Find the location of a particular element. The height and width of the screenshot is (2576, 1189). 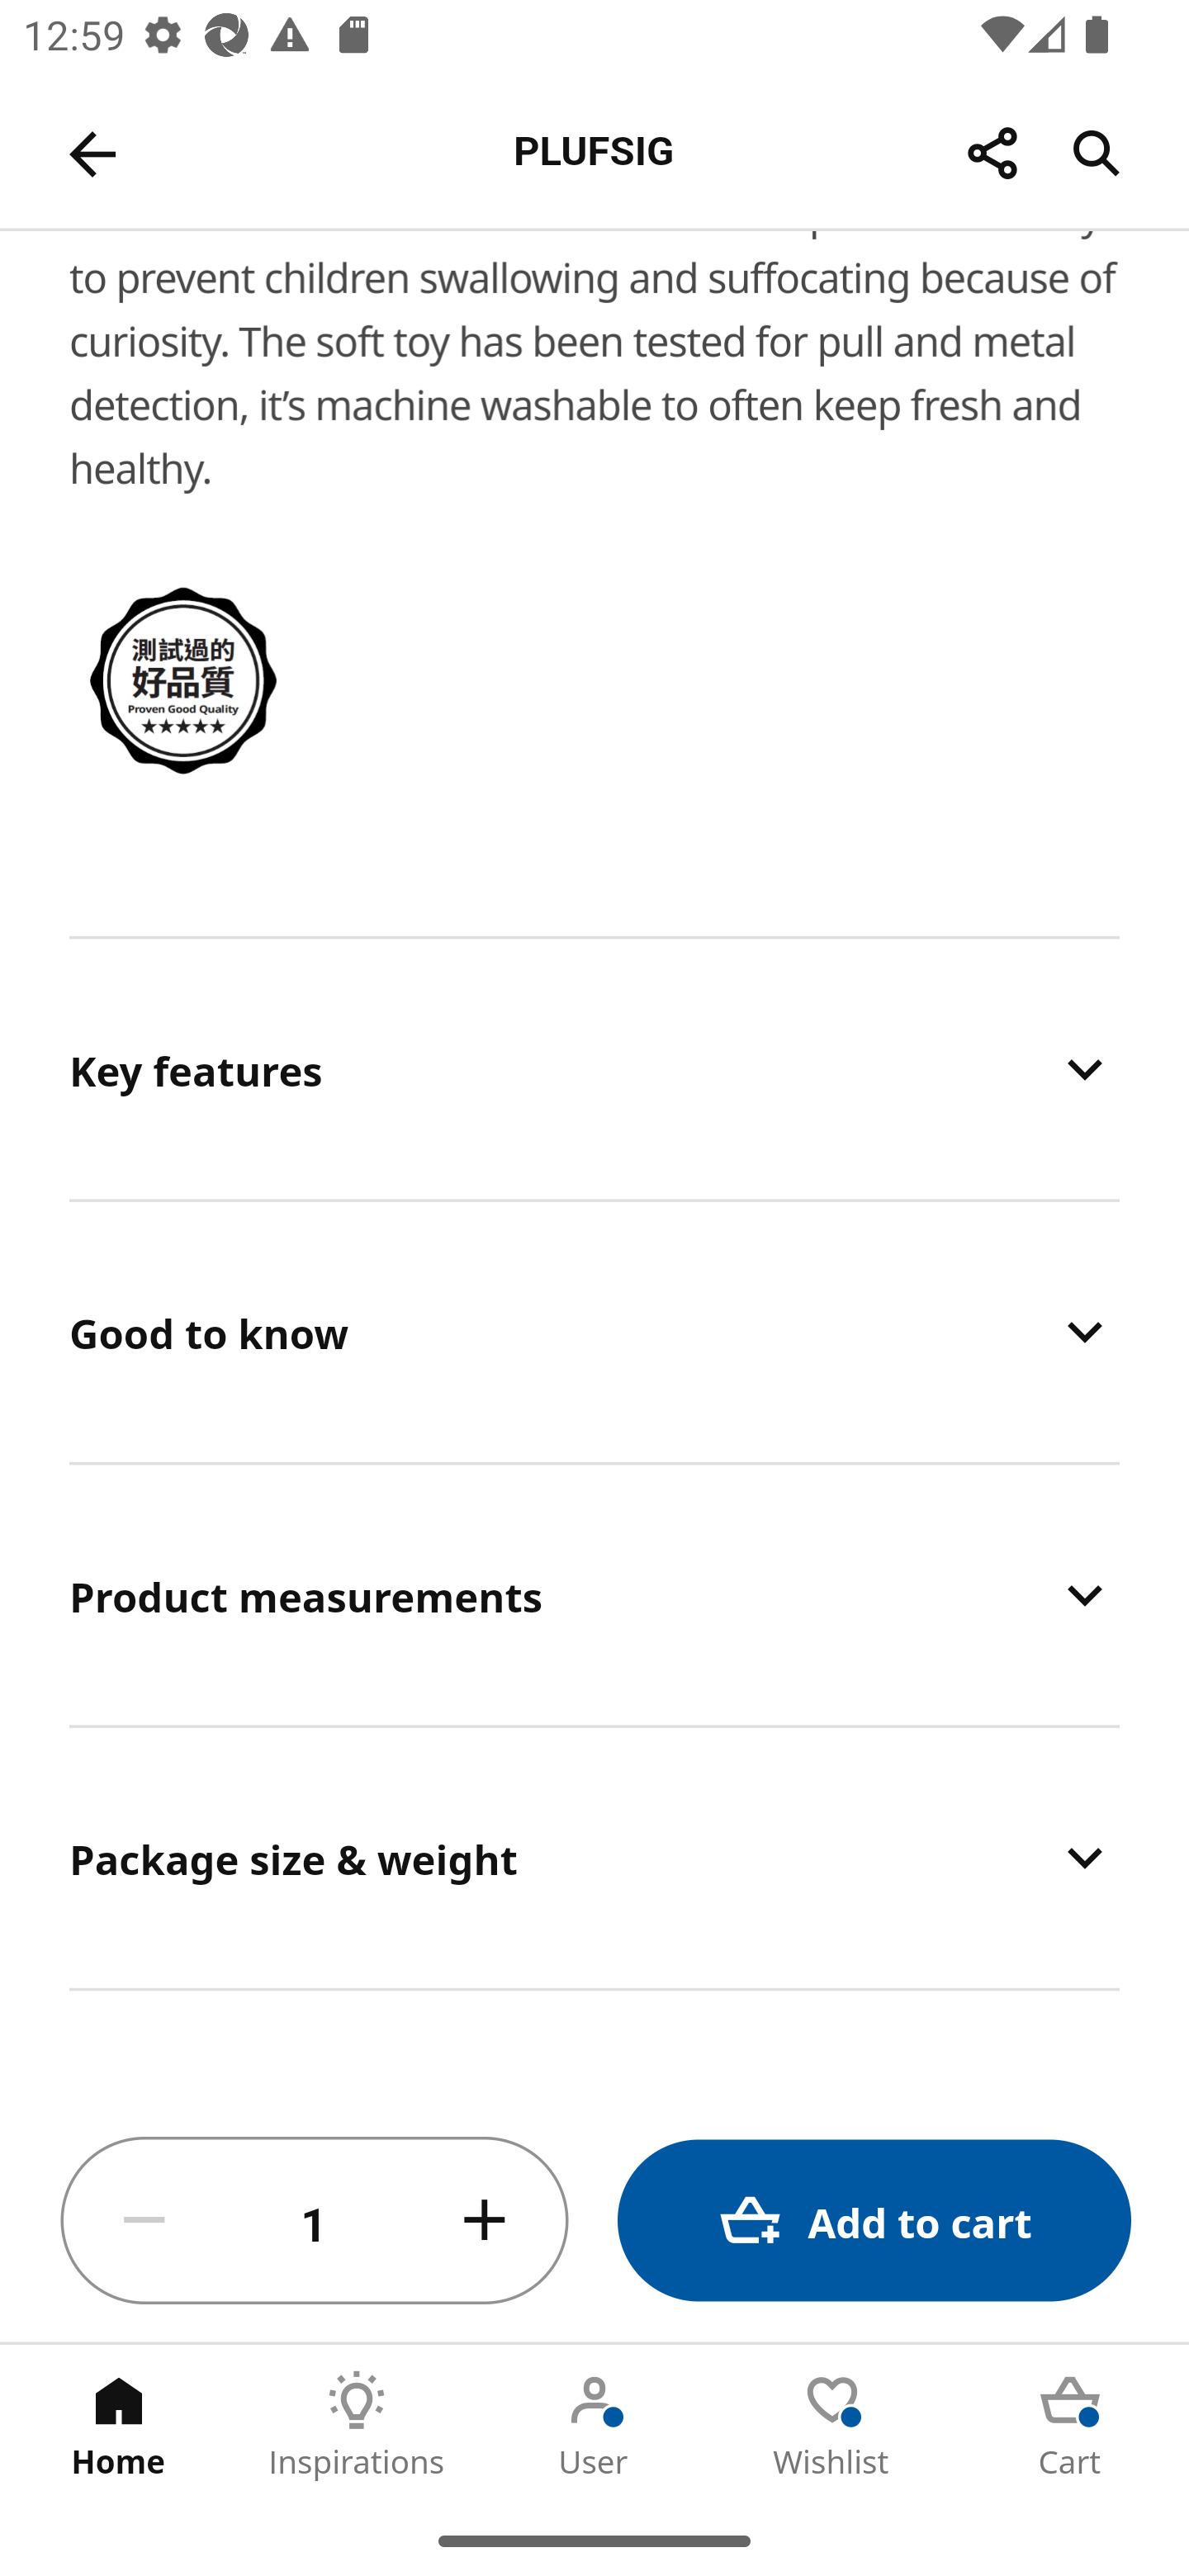

Good to know is located at coordinates (594, 1331).